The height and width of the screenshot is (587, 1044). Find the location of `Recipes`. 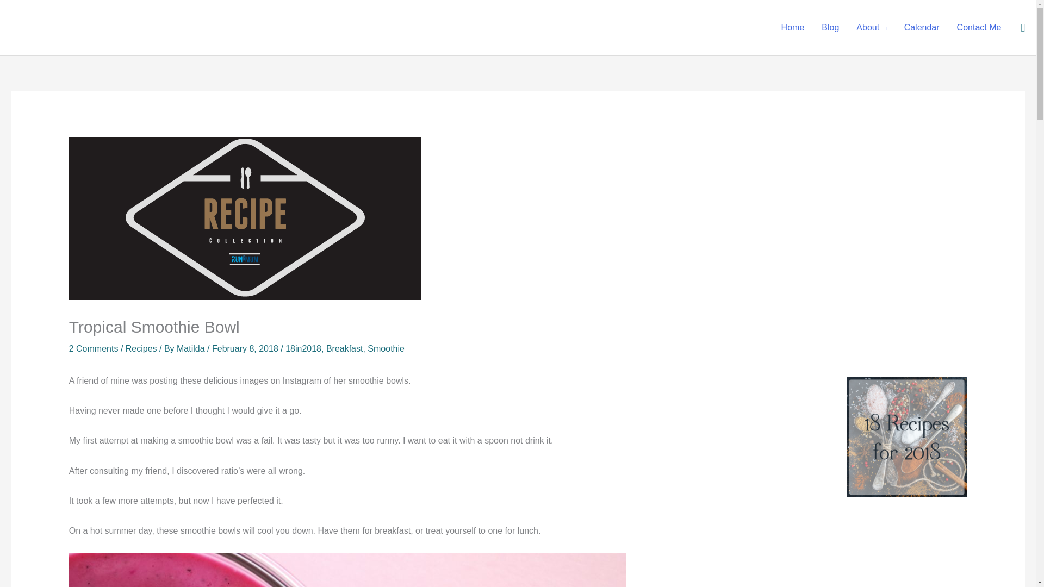

Recipes is located at coordinates (141, 348).